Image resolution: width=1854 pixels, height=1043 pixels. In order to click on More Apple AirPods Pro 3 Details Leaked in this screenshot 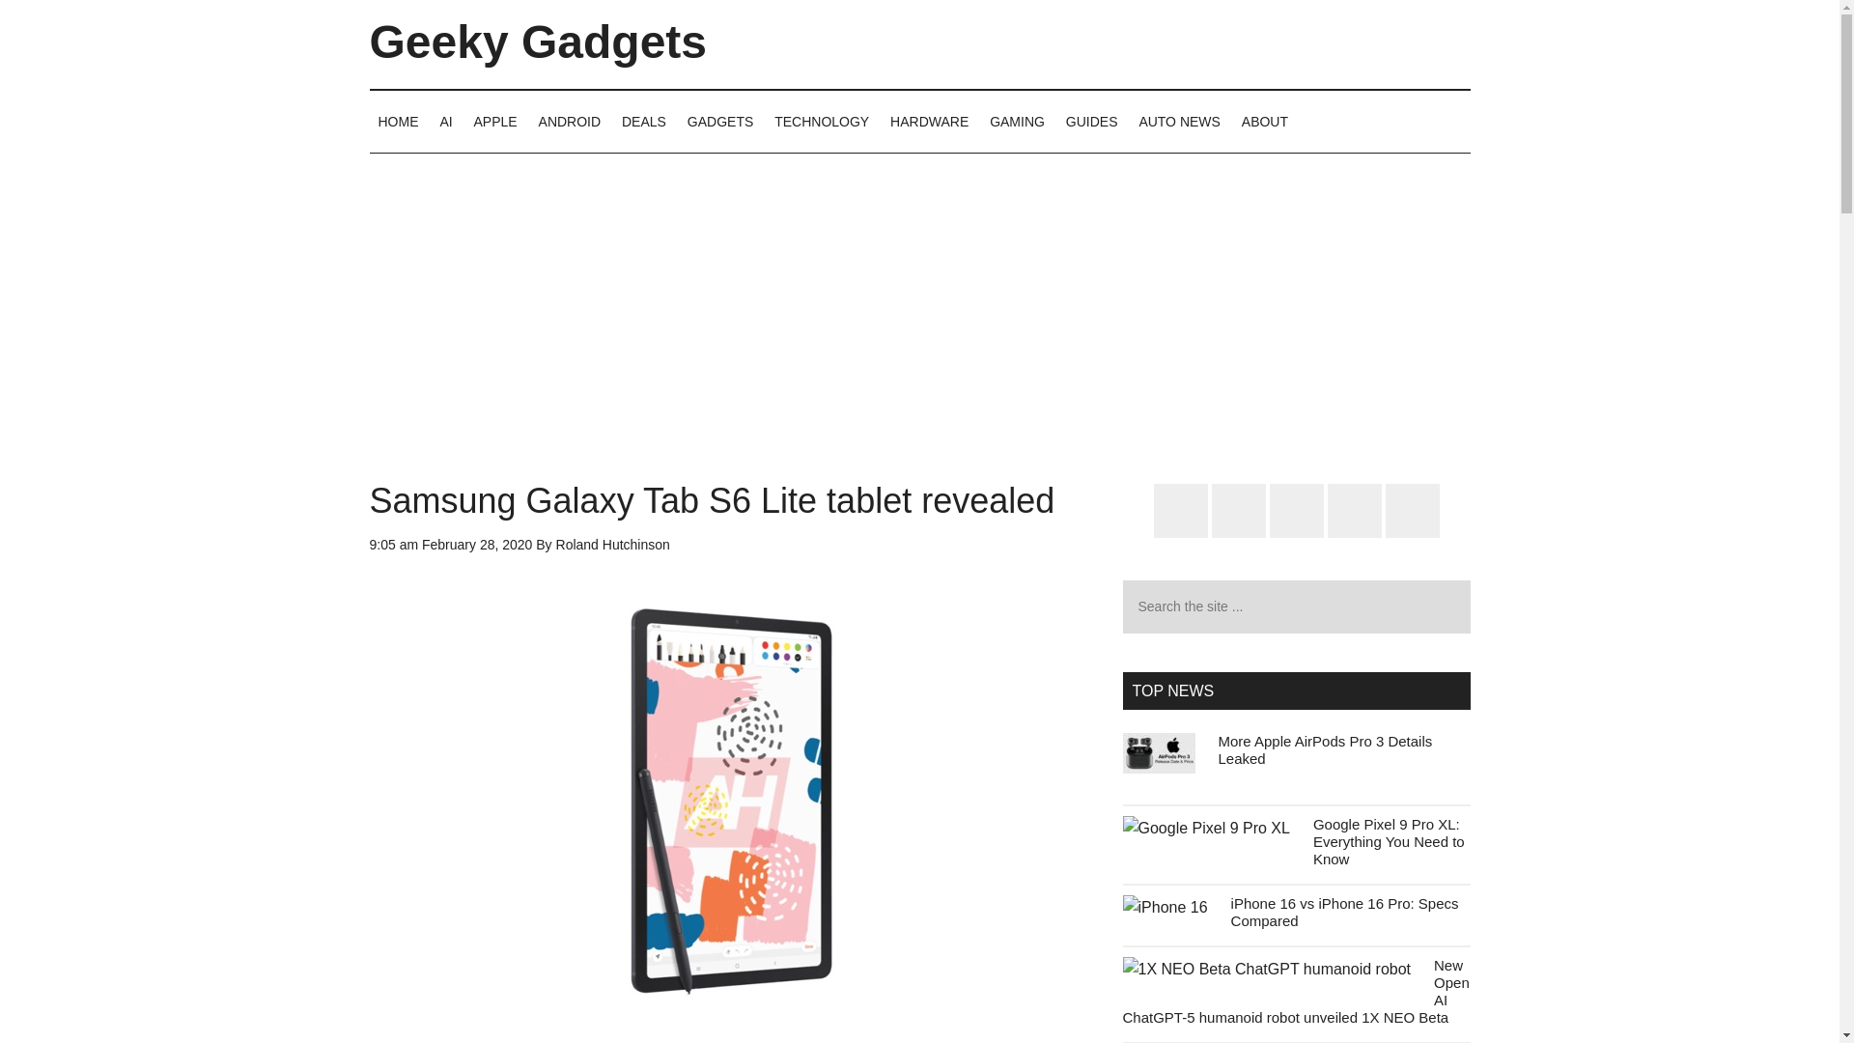, I will do `click(1325, 749)`.